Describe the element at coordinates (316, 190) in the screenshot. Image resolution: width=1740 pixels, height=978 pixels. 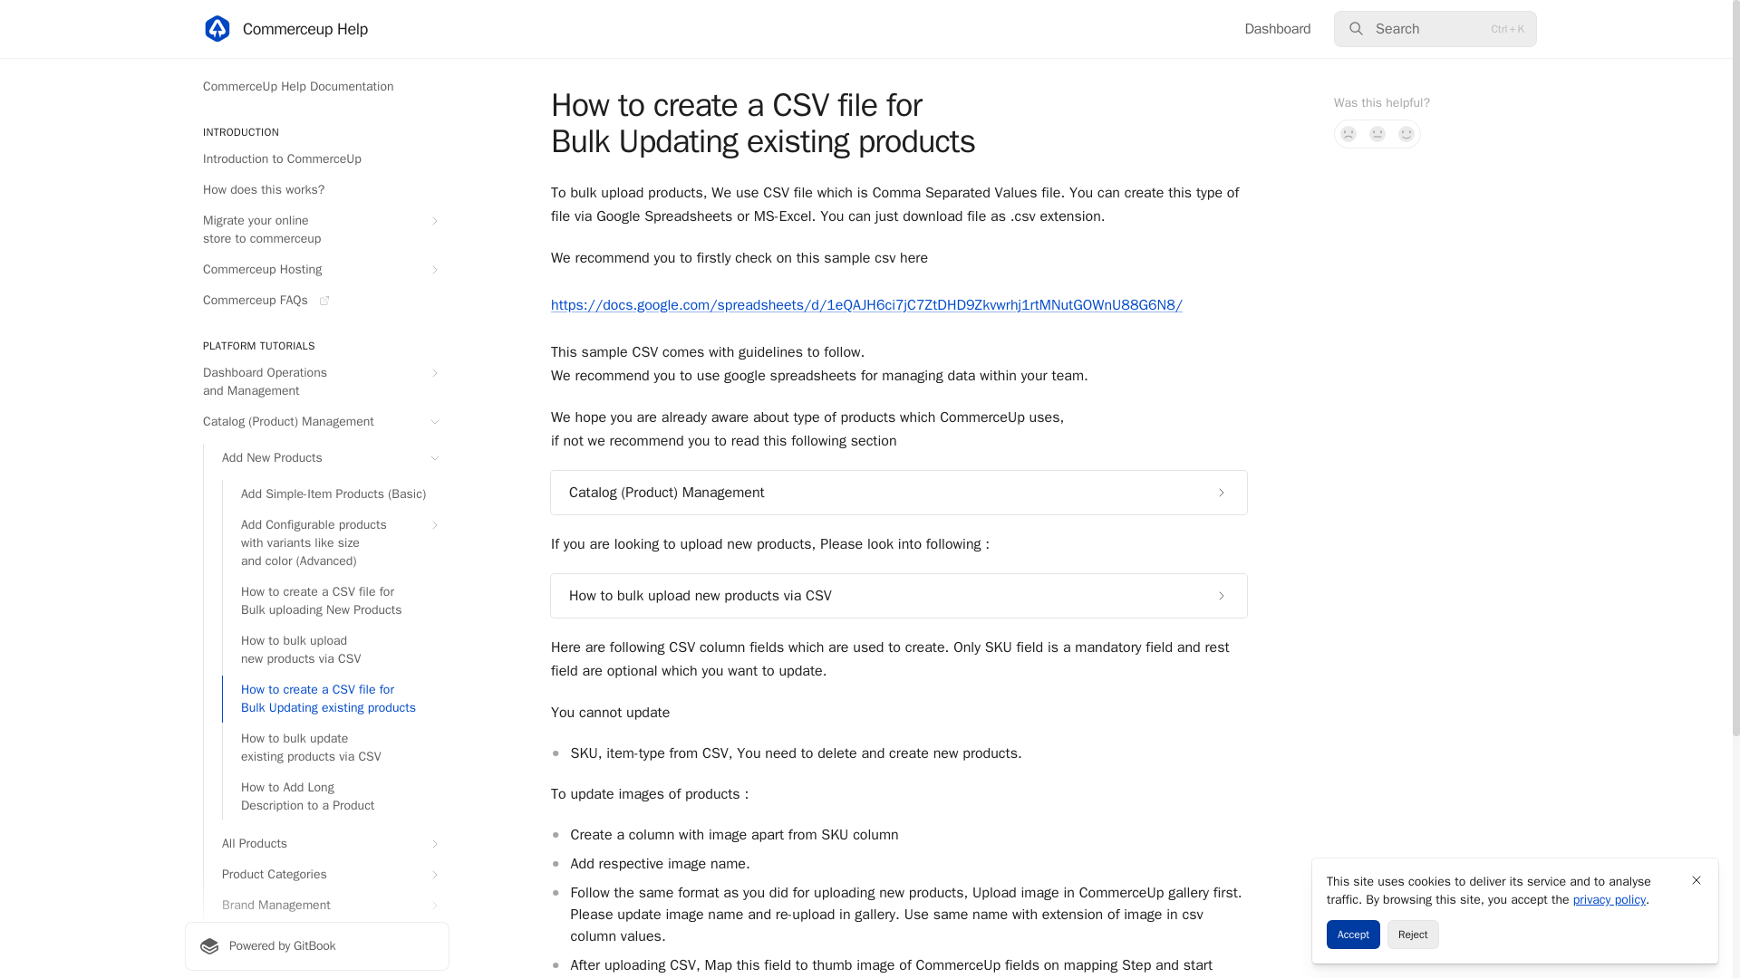
I see `How does this works?` at that location.